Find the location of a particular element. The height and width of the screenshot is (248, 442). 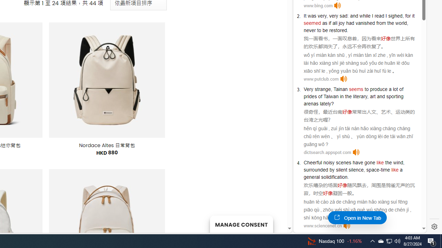

gone is located at coordinates (369, 163).